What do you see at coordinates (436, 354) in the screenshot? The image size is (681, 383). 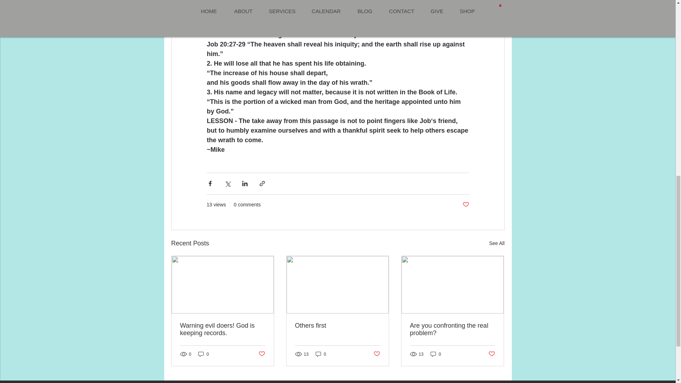 I see `0` at bounding box center [436, 354].